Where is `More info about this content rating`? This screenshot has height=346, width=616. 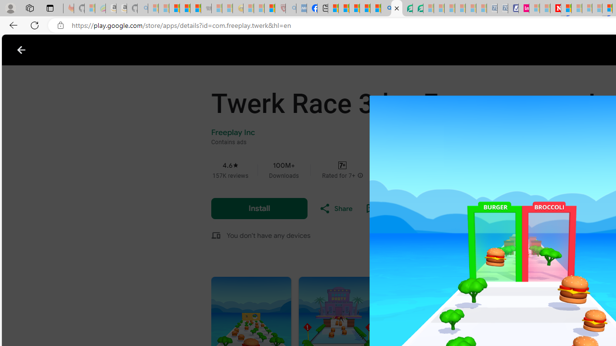
More info about this content rating is located at coordinates (360, 176).